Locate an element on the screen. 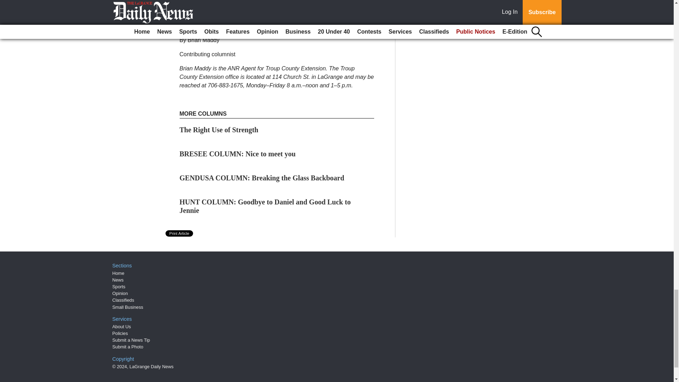  News is located at coordinates (118, 280).